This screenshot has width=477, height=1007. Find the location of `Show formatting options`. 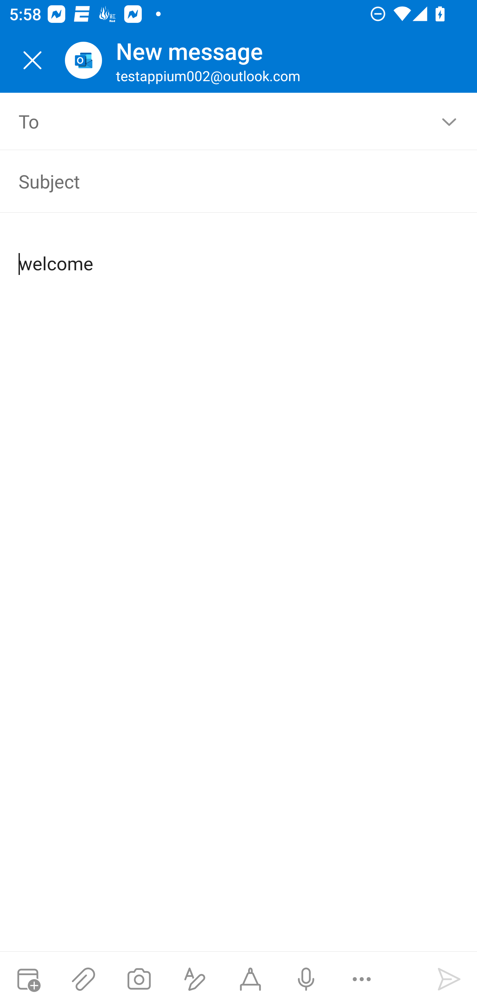

Show formatting options is located at coordinates (195, 979).